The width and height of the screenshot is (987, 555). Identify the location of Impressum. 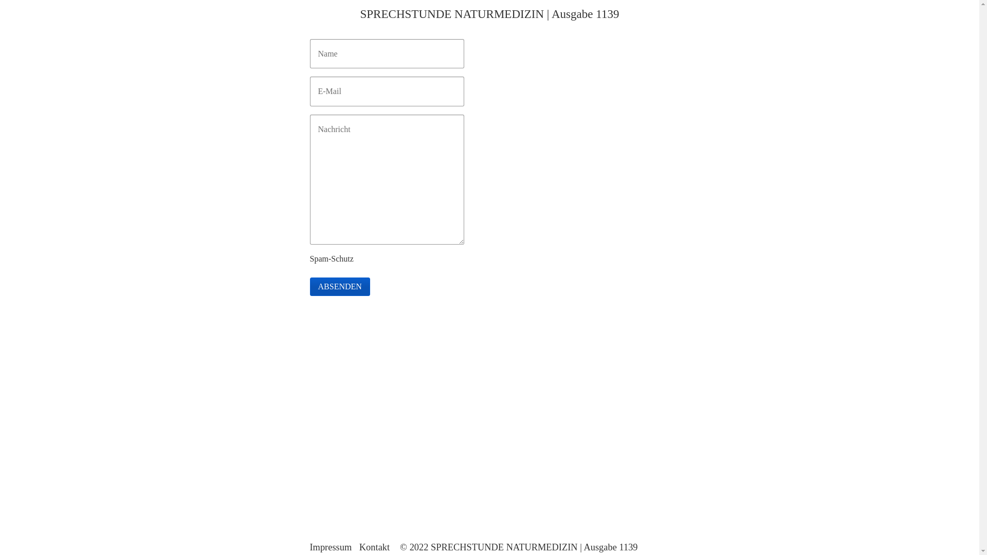
(333, 547).